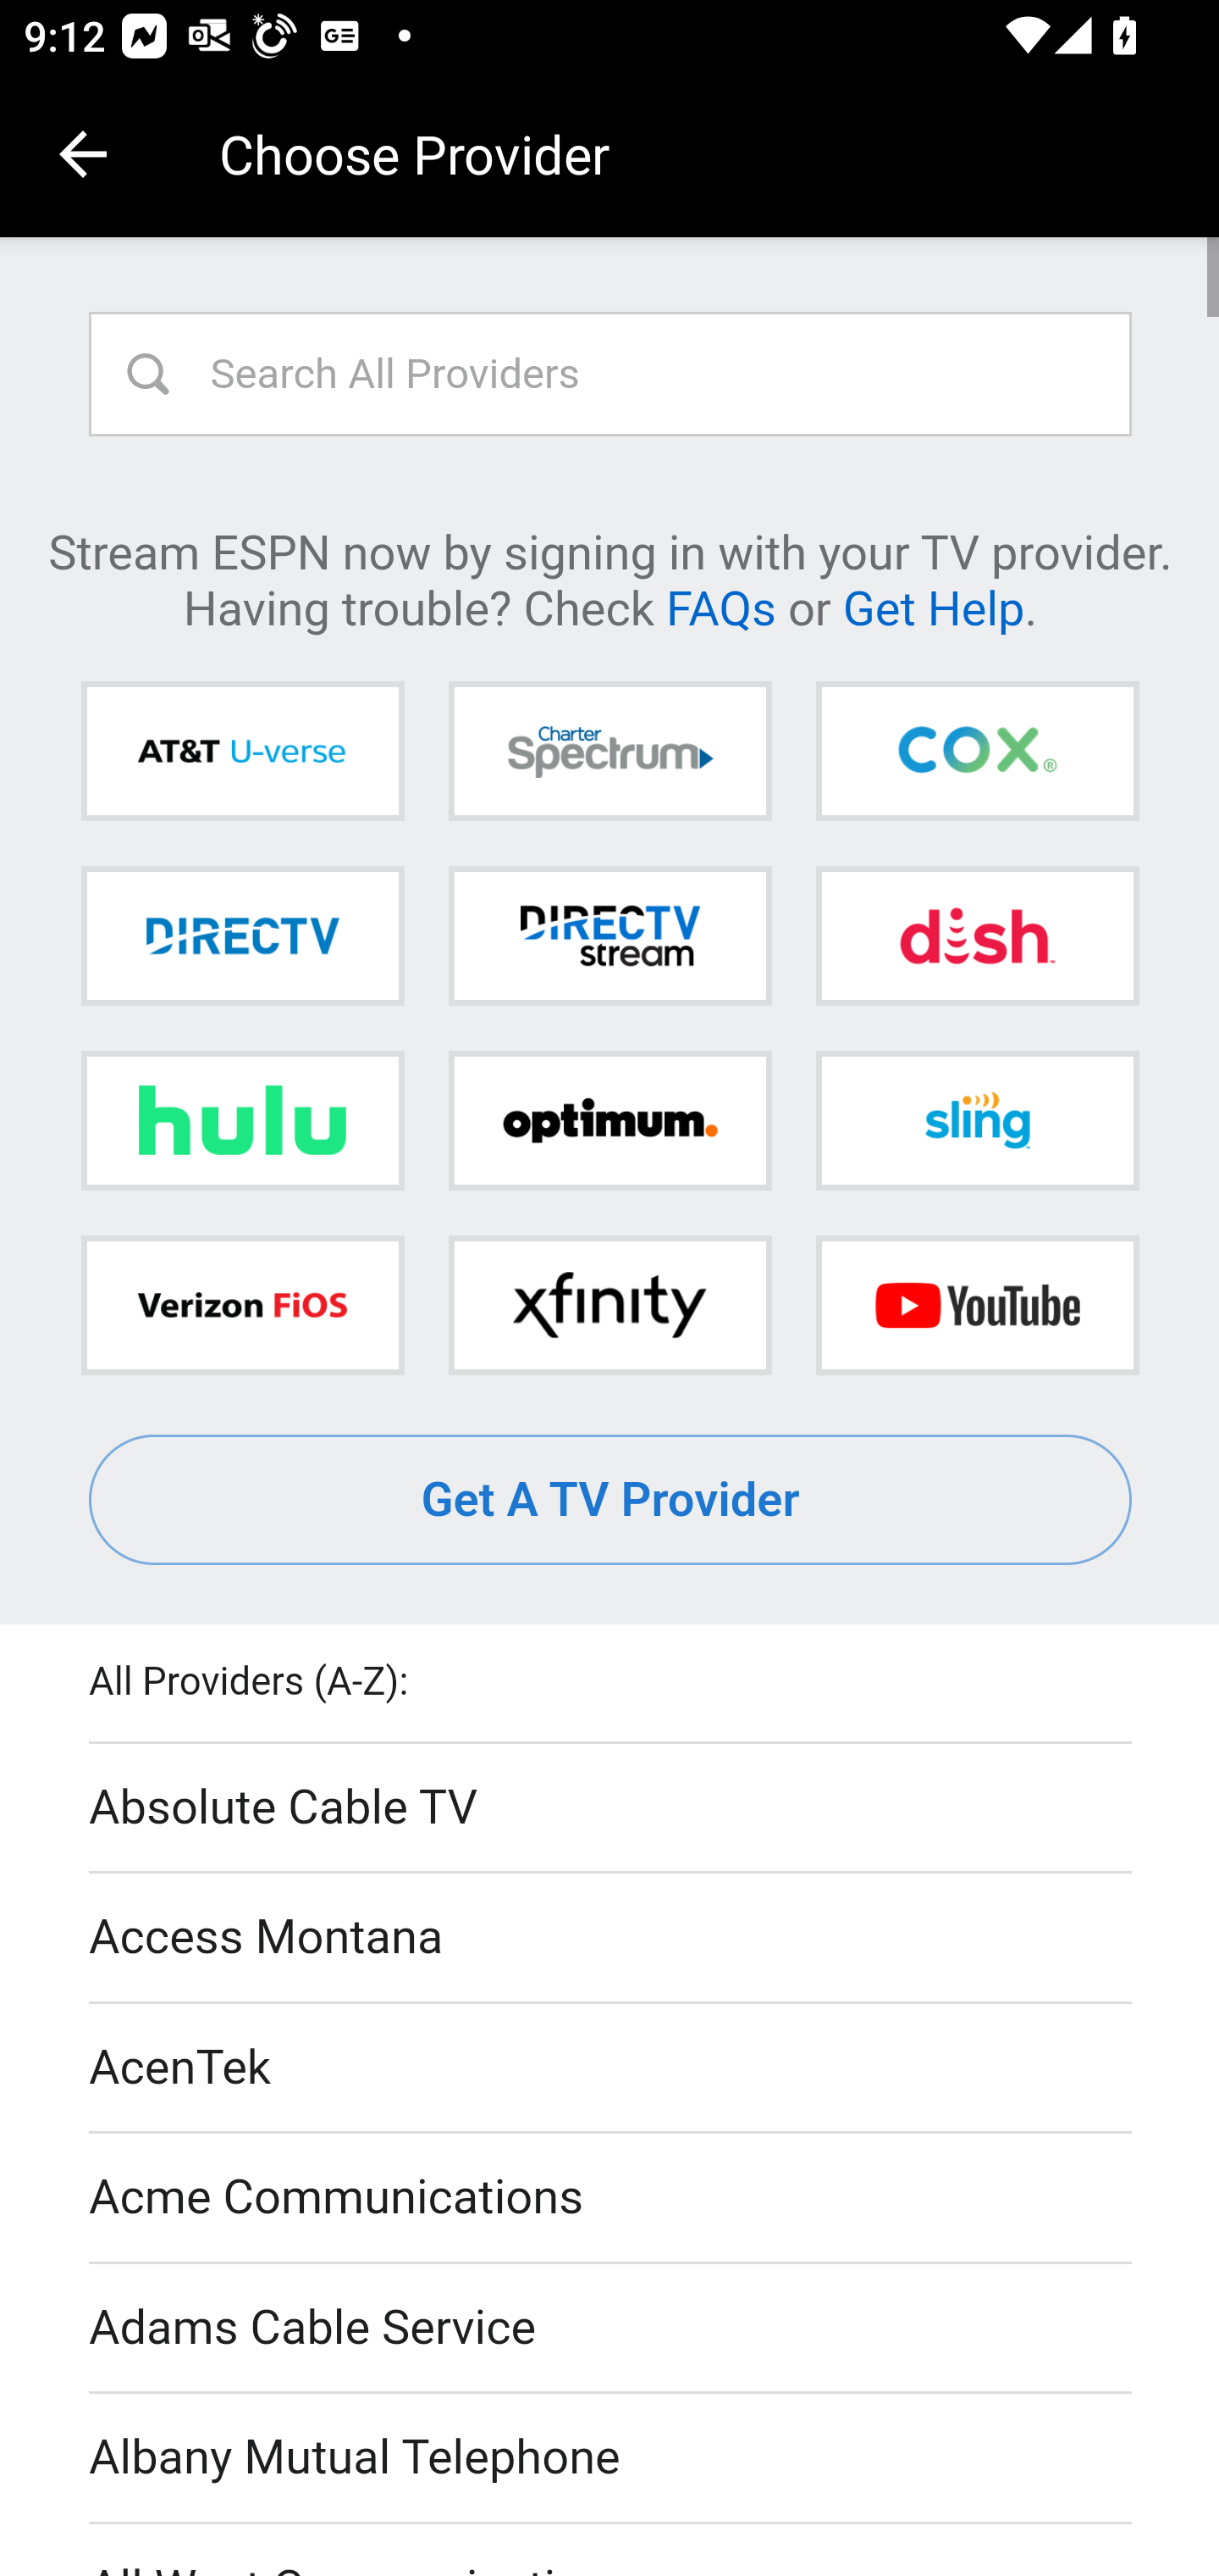  Describe the element at coordinates (977, 1305) in the screenshot. I see `YouTube TV` at that location.